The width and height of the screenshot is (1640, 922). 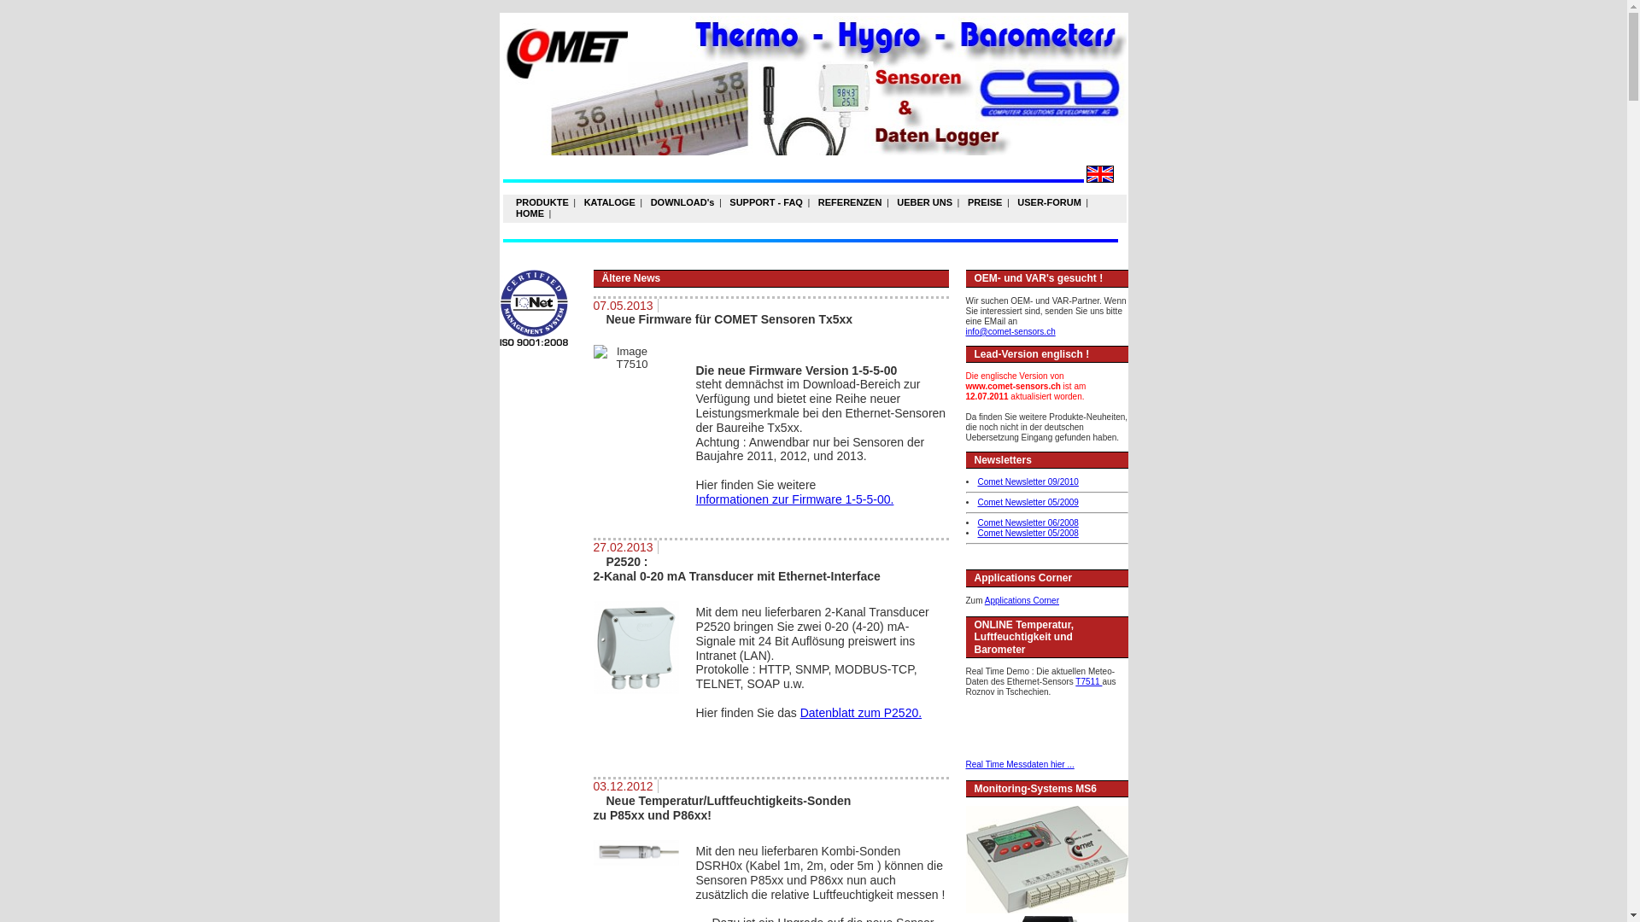 What do you see at coordinates (1050, 202) in the screenshot?
I see `USER-FORUM` at bounding box center [1050, 202].